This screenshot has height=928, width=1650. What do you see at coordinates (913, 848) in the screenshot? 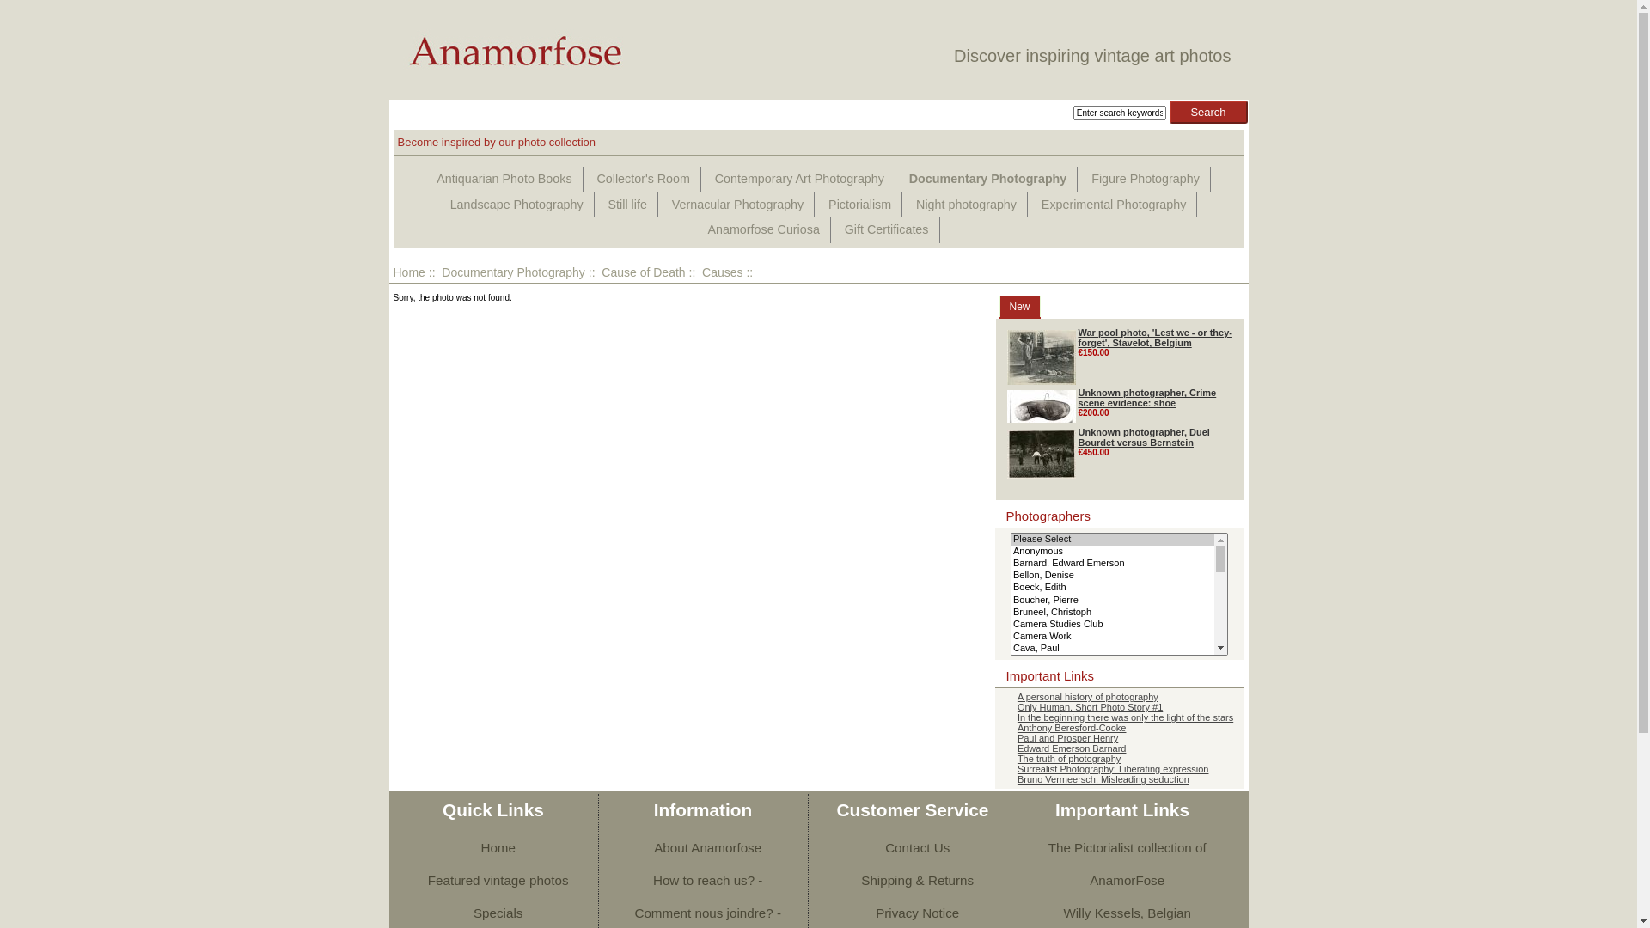
I see `Contact Us` at bounding box center [913, 848].